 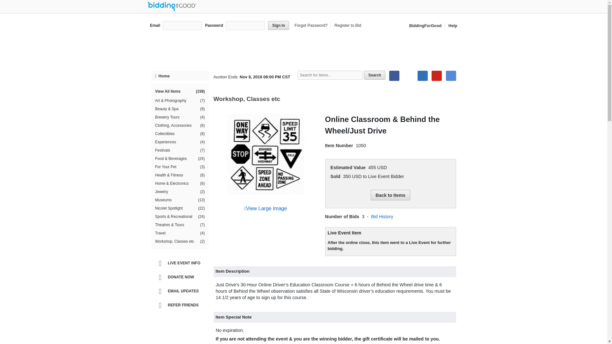 I want to click on Back to Items, so click(x=390, y=195).